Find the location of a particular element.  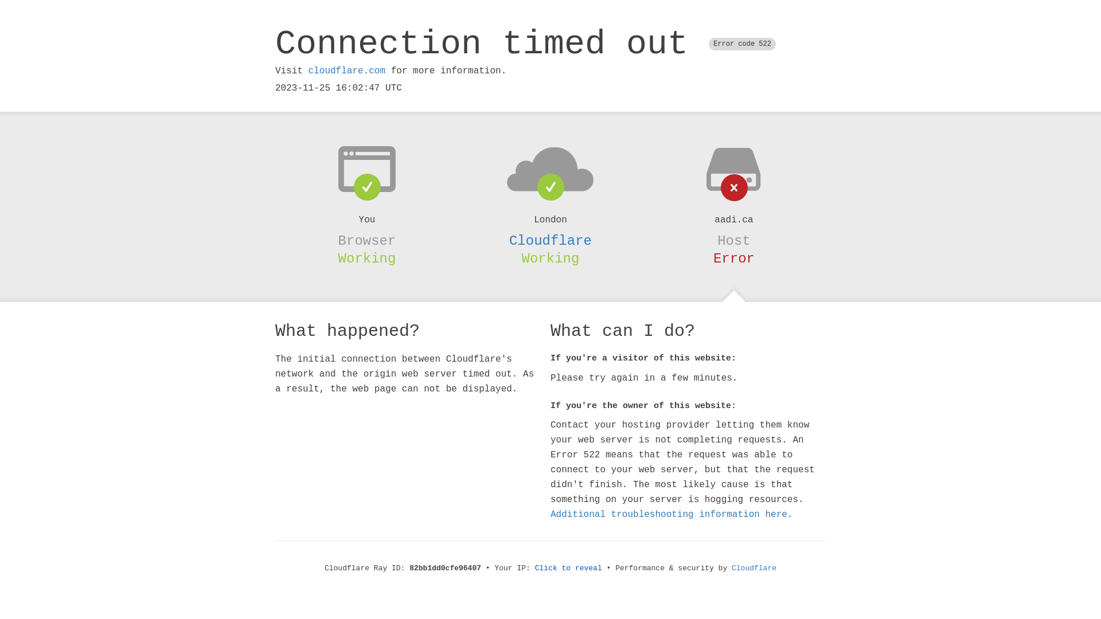

Cloudflare is located at coordinates (754, 569).